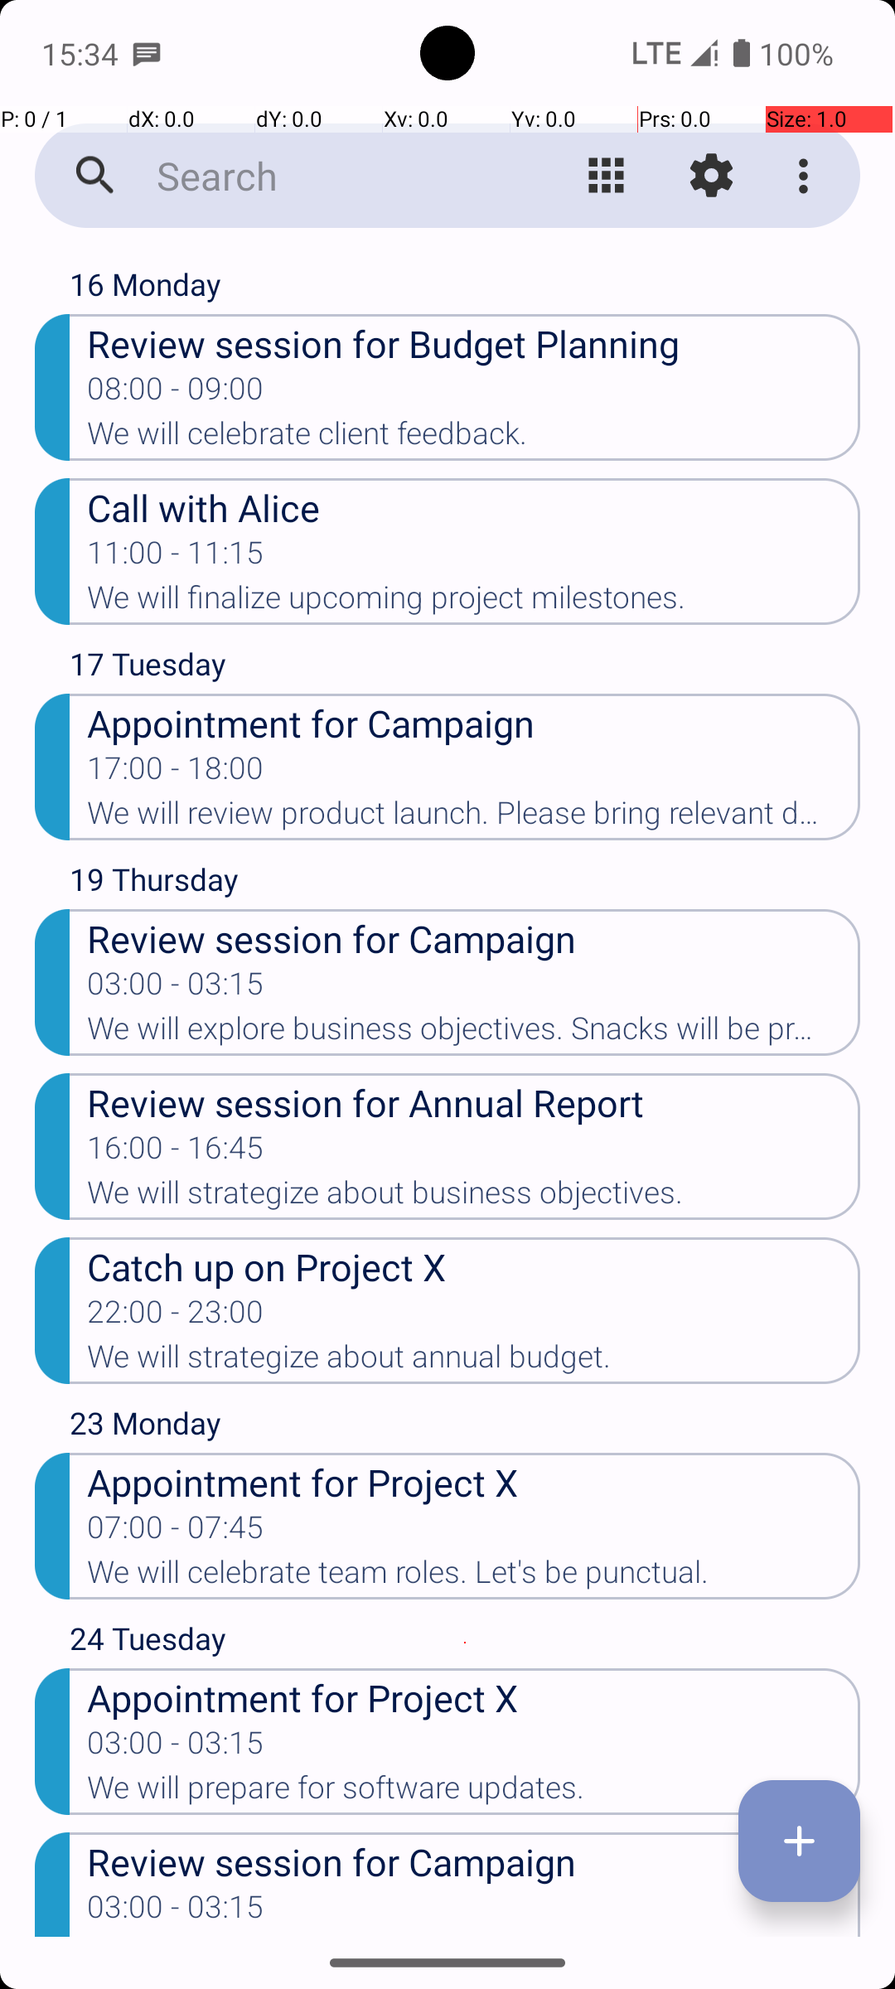  I want to click on 17:00 - 18:00, so click(176, 773).